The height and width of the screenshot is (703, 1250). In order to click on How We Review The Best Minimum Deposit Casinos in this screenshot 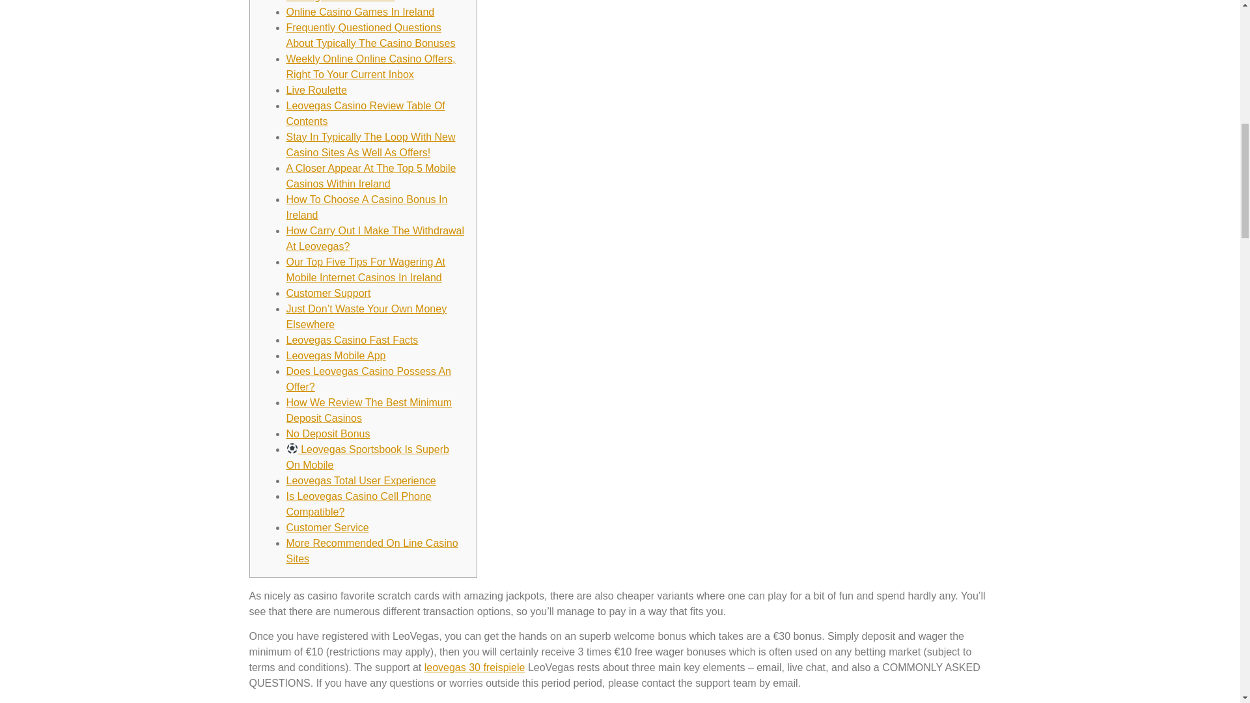, I will do `click(369, 410)`.